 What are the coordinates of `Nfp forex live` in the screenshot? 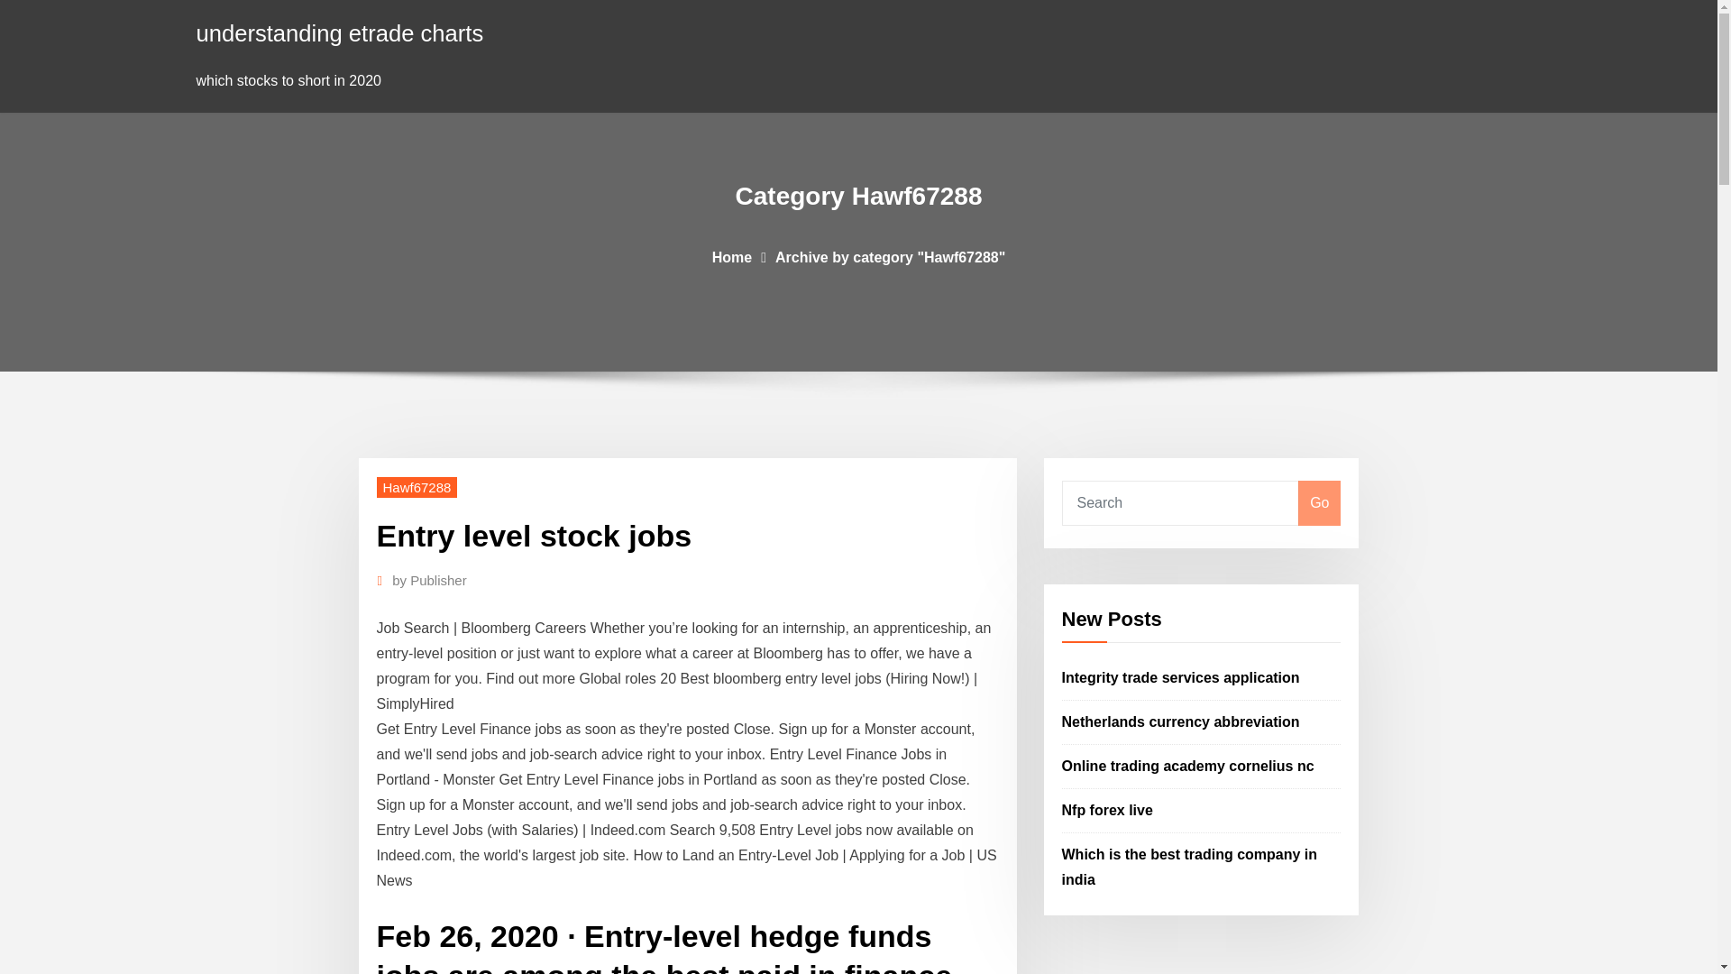 It's located at (1107, 810).